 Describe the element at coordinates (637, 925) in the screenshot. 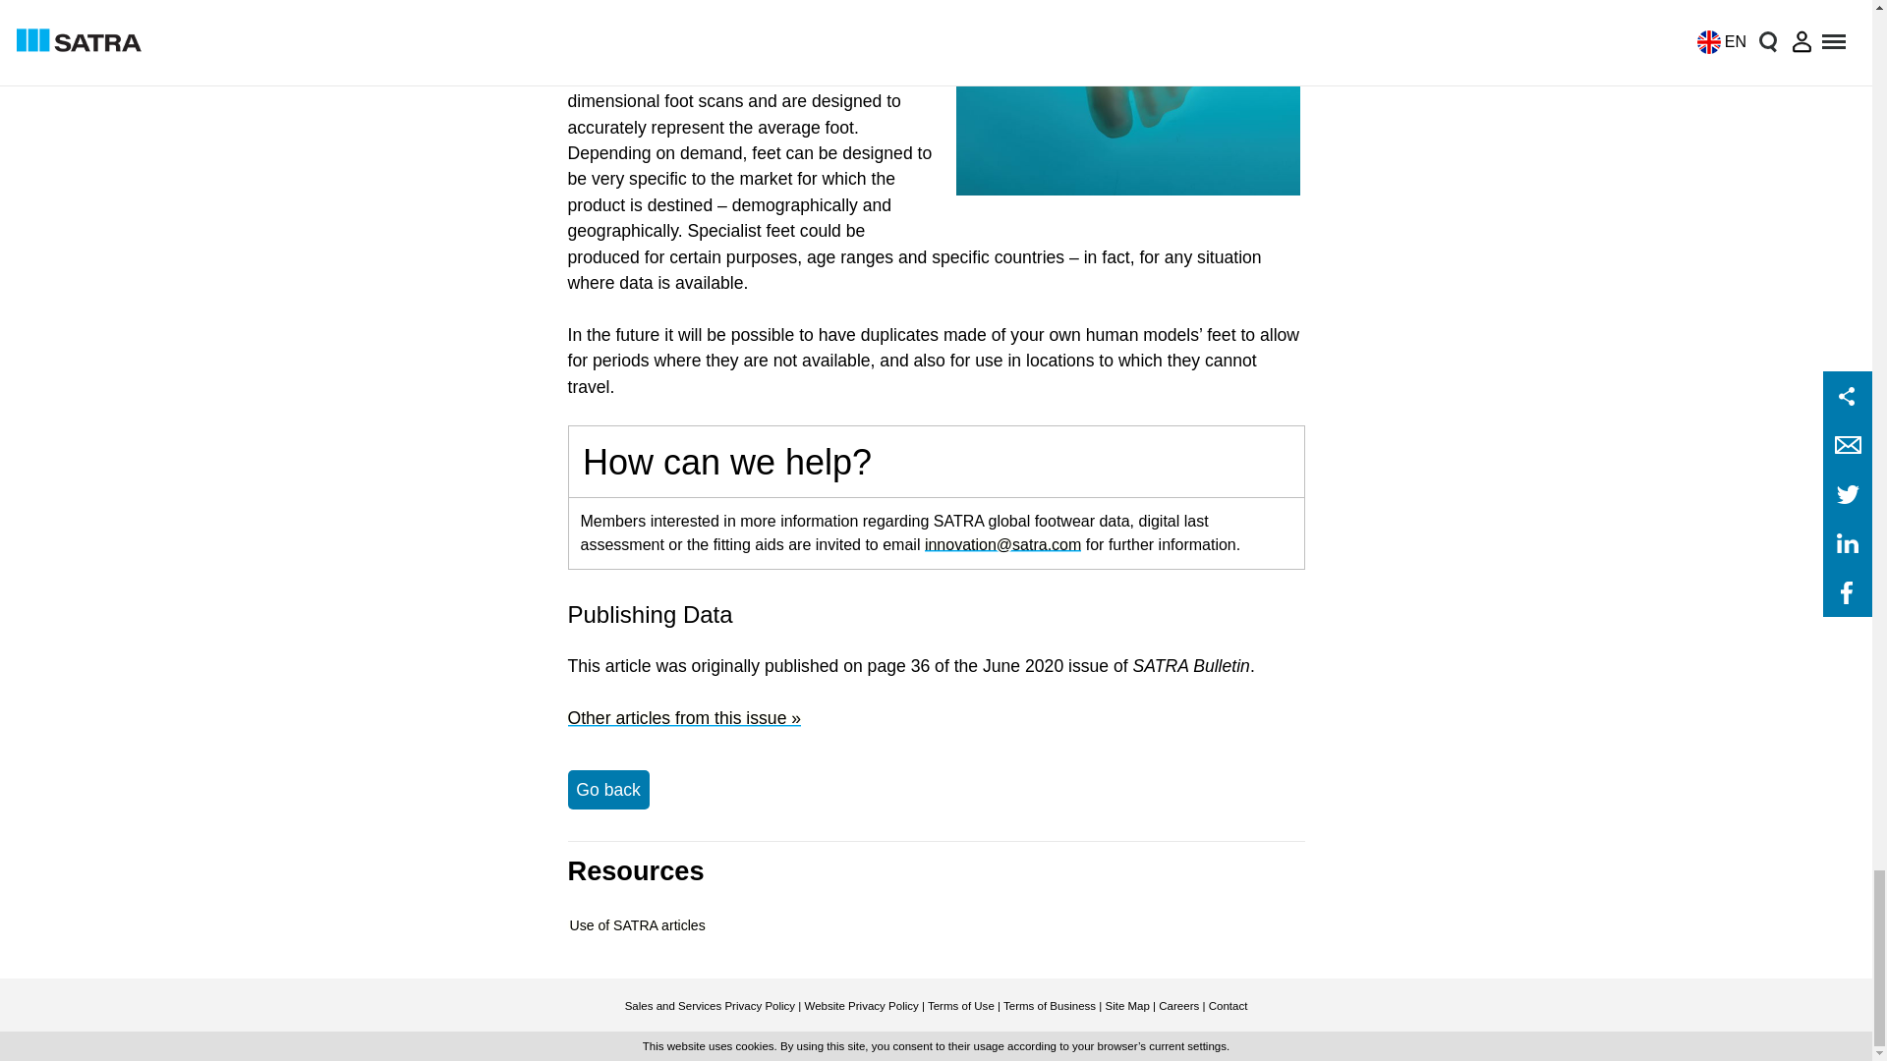

I see `Use of SATRA articles` at that location.